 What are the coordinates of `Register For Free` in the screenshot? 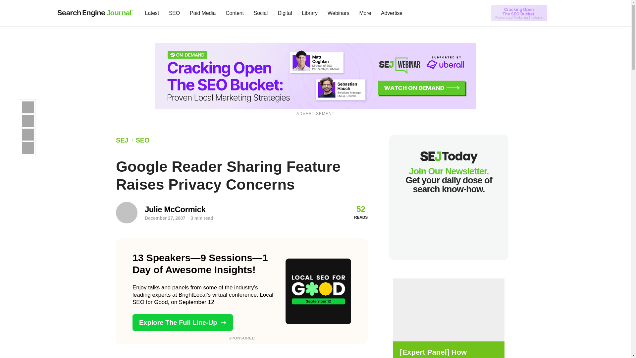 It's located at (519, 13).